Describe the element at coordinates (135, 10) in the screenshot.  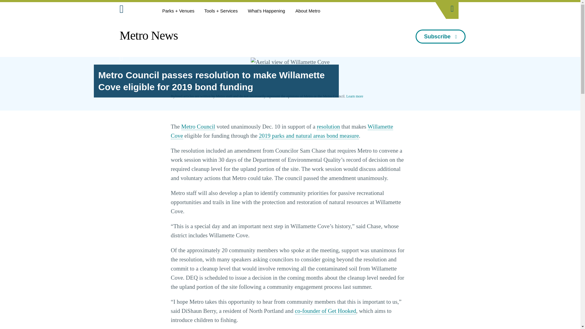
I see `Metro` at that location.